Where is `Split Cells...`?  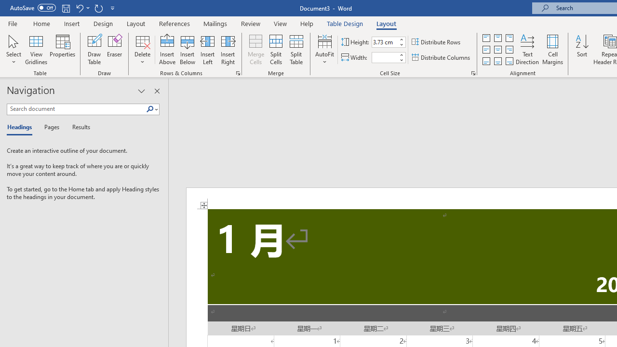
Split Cells... is located at coordinates (276, 49).